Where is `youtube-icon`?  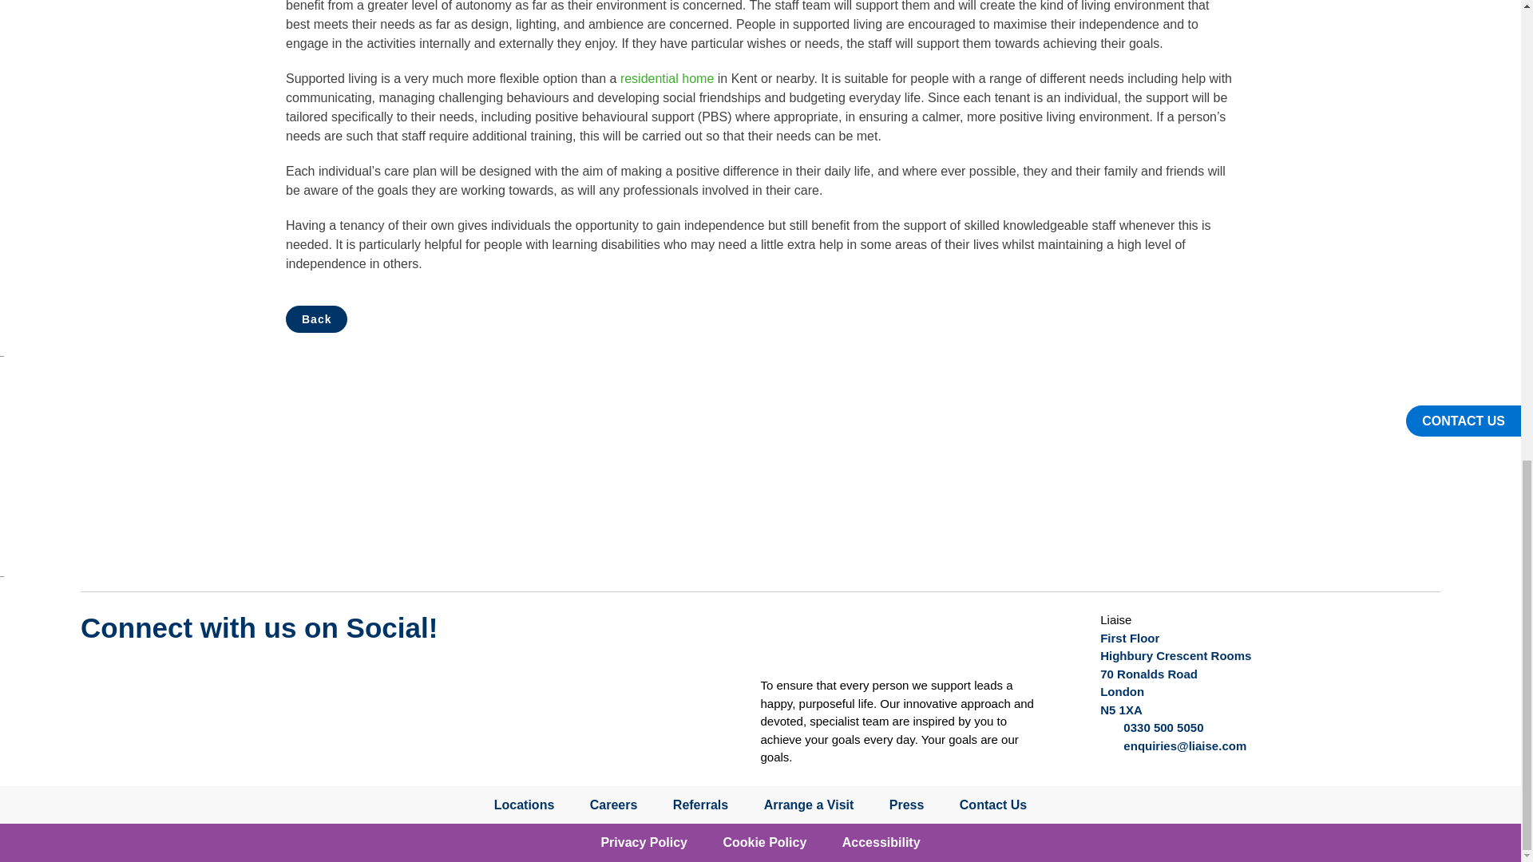
youtube-icon is located at coordinates (164, 677).